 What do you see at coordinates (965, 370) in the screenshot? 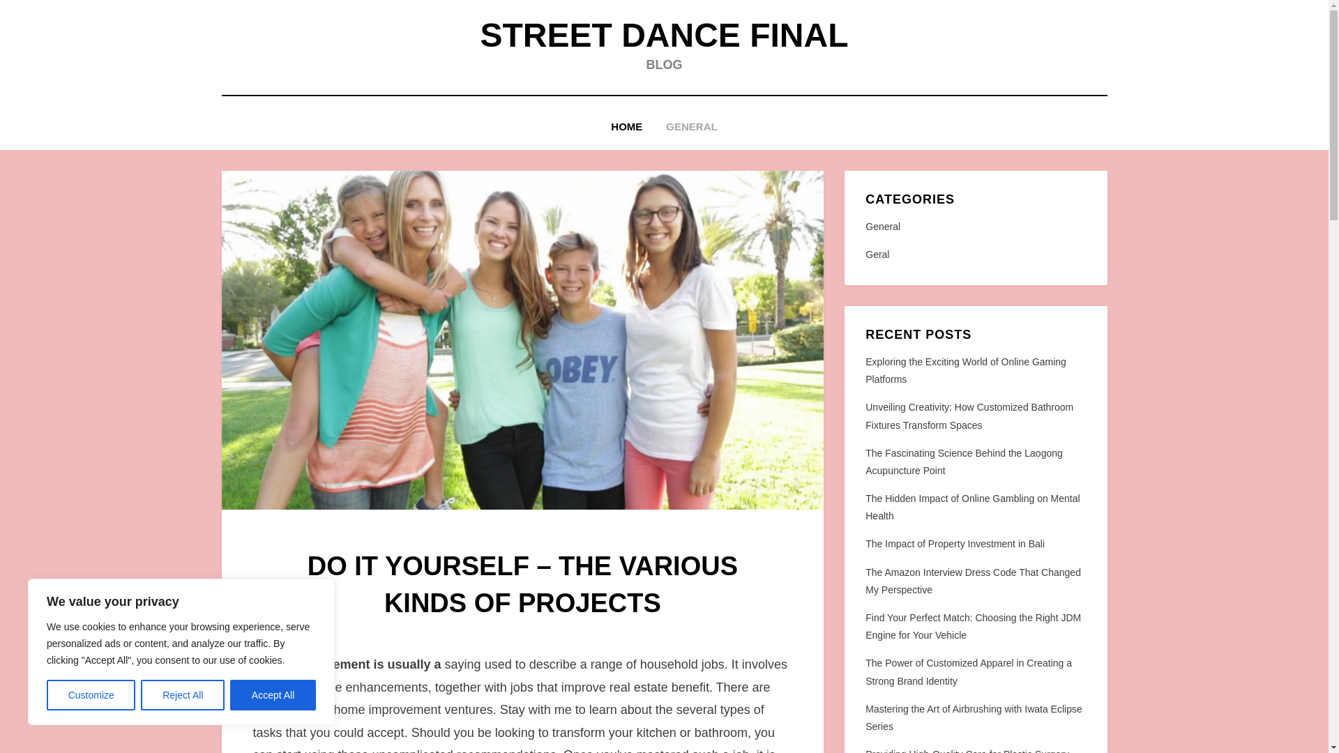
I see `Exploring the Exciting World of Online Gaming Platforms` at bounding box center [965, 370].